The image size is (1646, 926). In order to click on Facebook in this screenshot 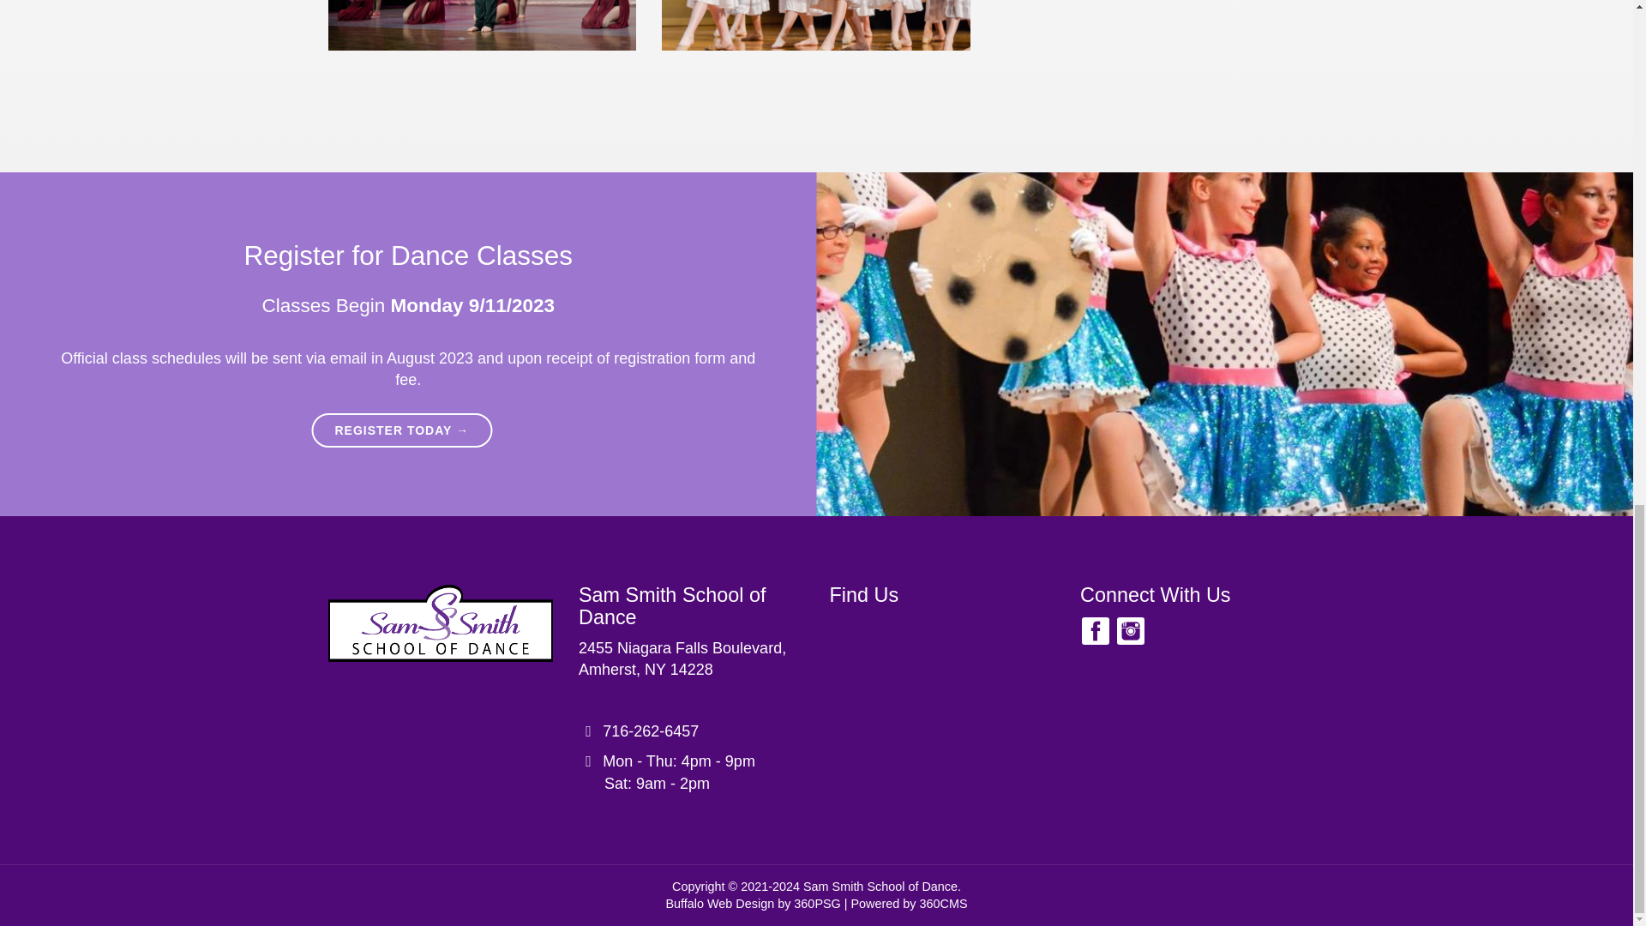, I will do `click(682, 658)`.